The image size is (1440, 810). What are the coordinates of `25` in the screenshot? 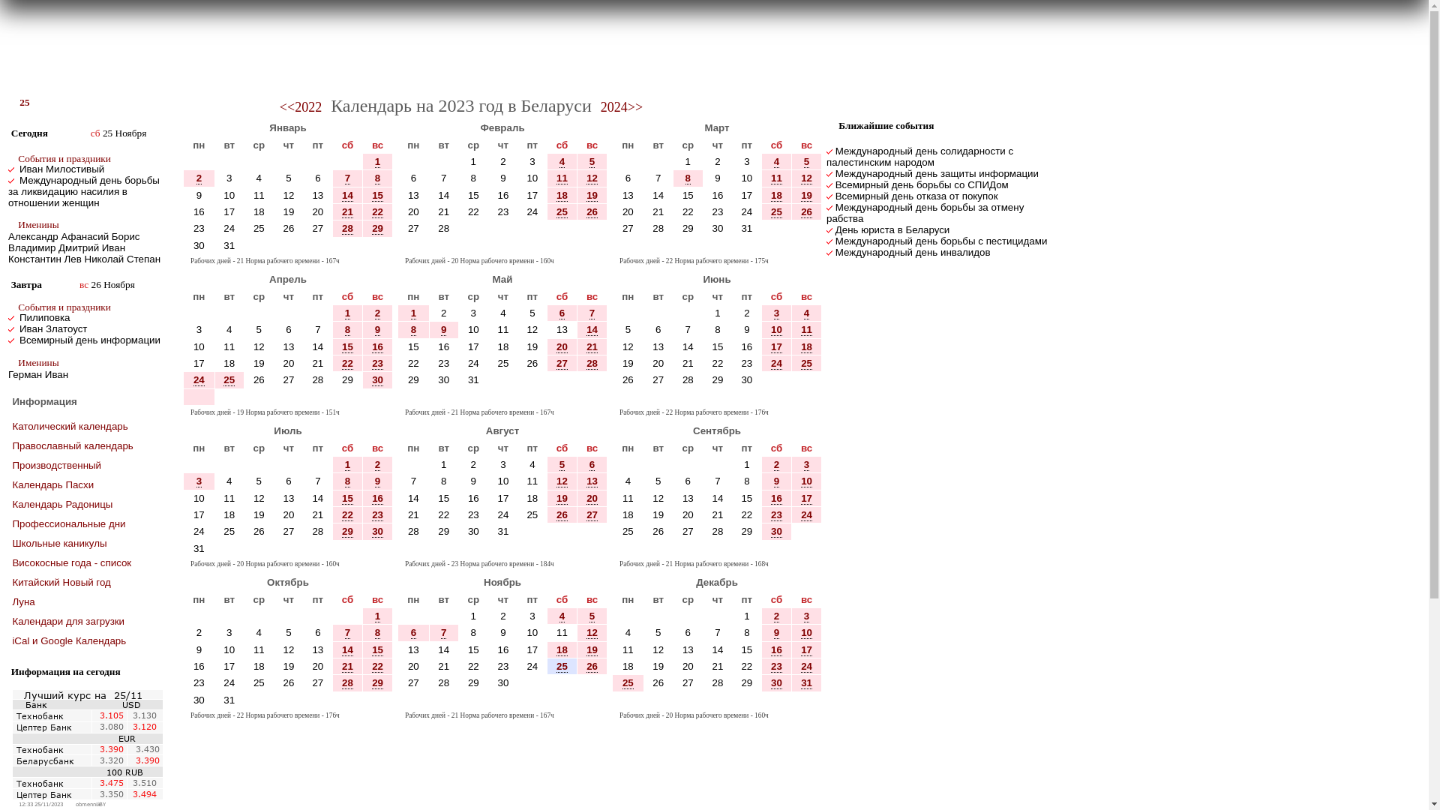 It's located at (229, 531).